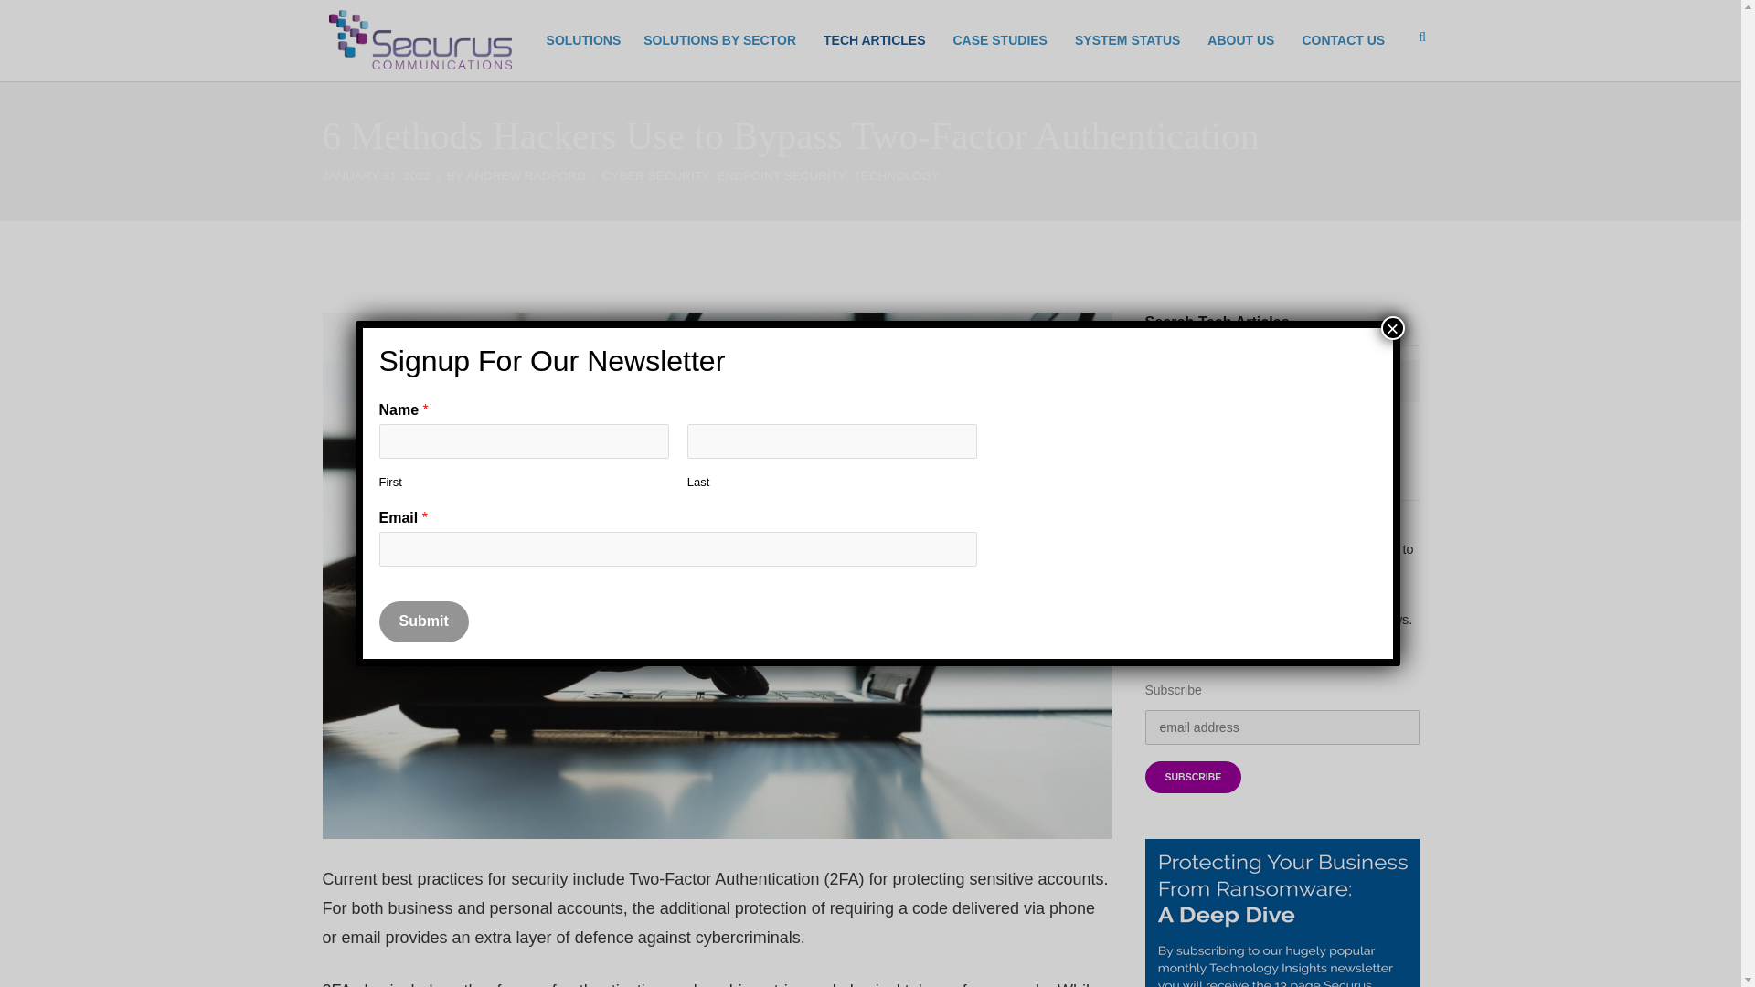  What do you see at coordinates (719, 40) in the screenshot?
I see `find out how we can help your sector` at bounding box center [719, 40].